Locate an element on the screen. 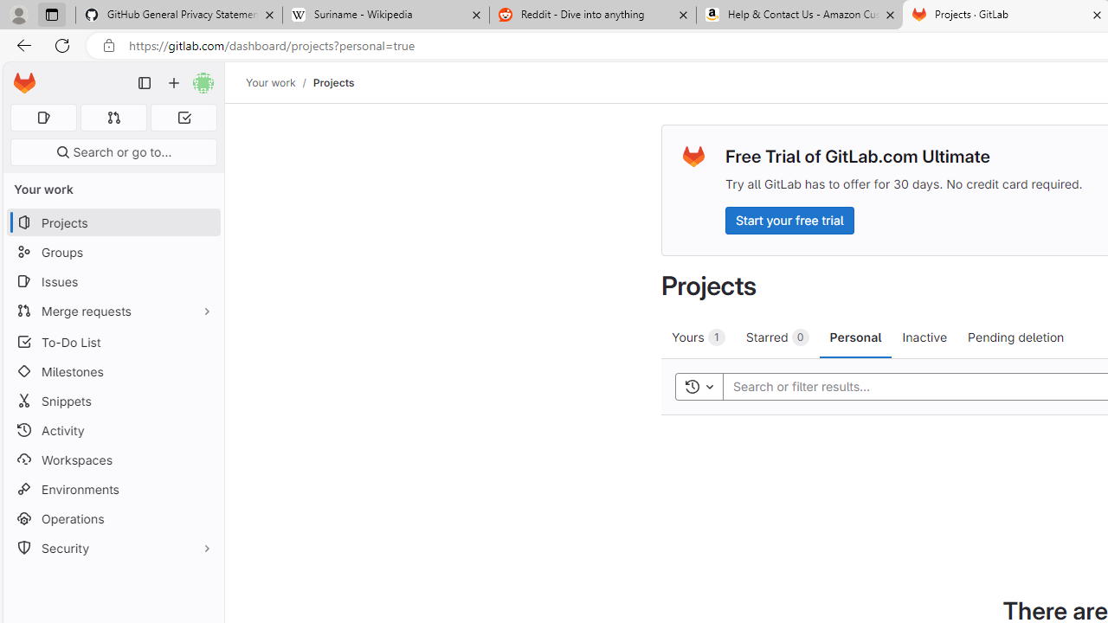  Your work/ is located at coordinates (280, 82).